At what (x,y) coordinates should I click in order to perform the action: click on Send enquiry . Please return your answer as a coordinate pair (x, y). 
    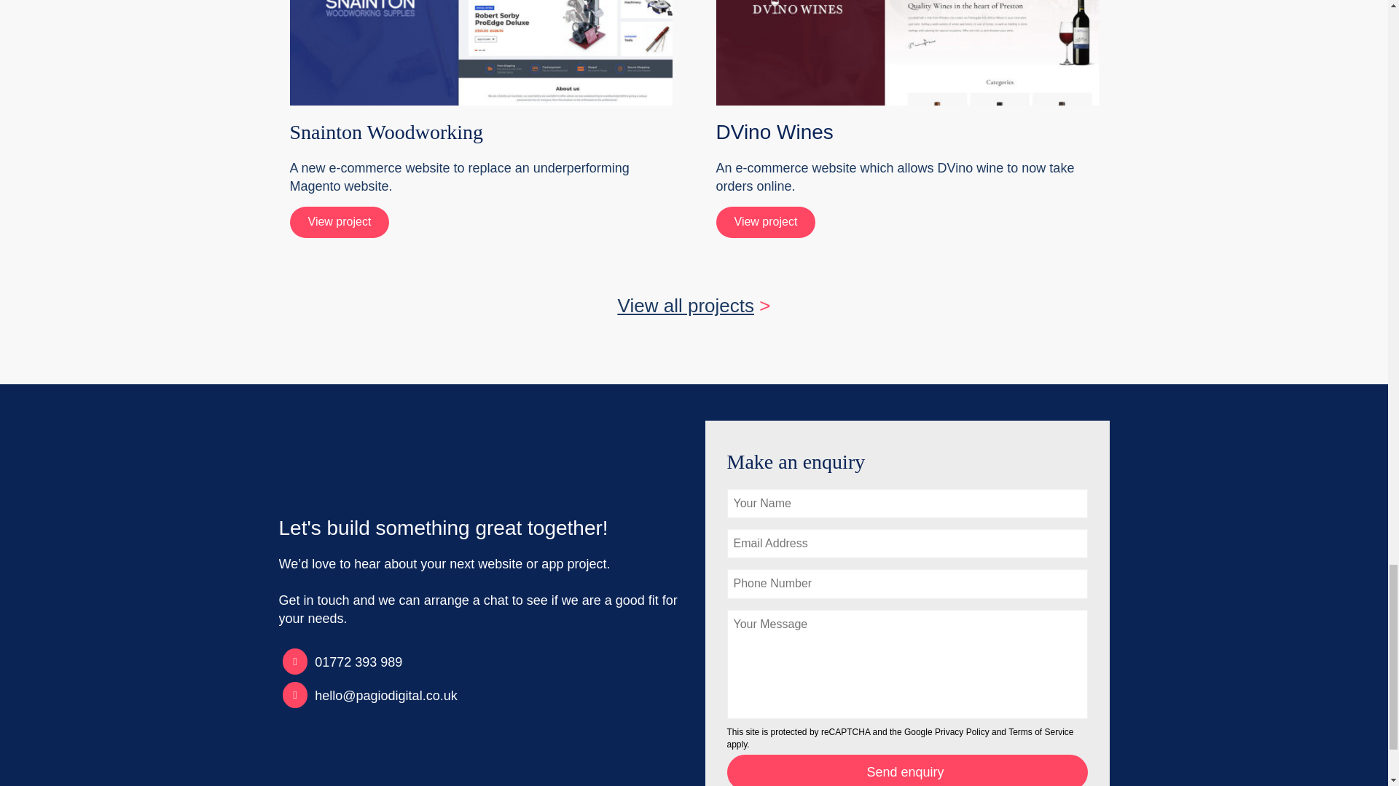
    Looking at the image, I should click on (908, 770).